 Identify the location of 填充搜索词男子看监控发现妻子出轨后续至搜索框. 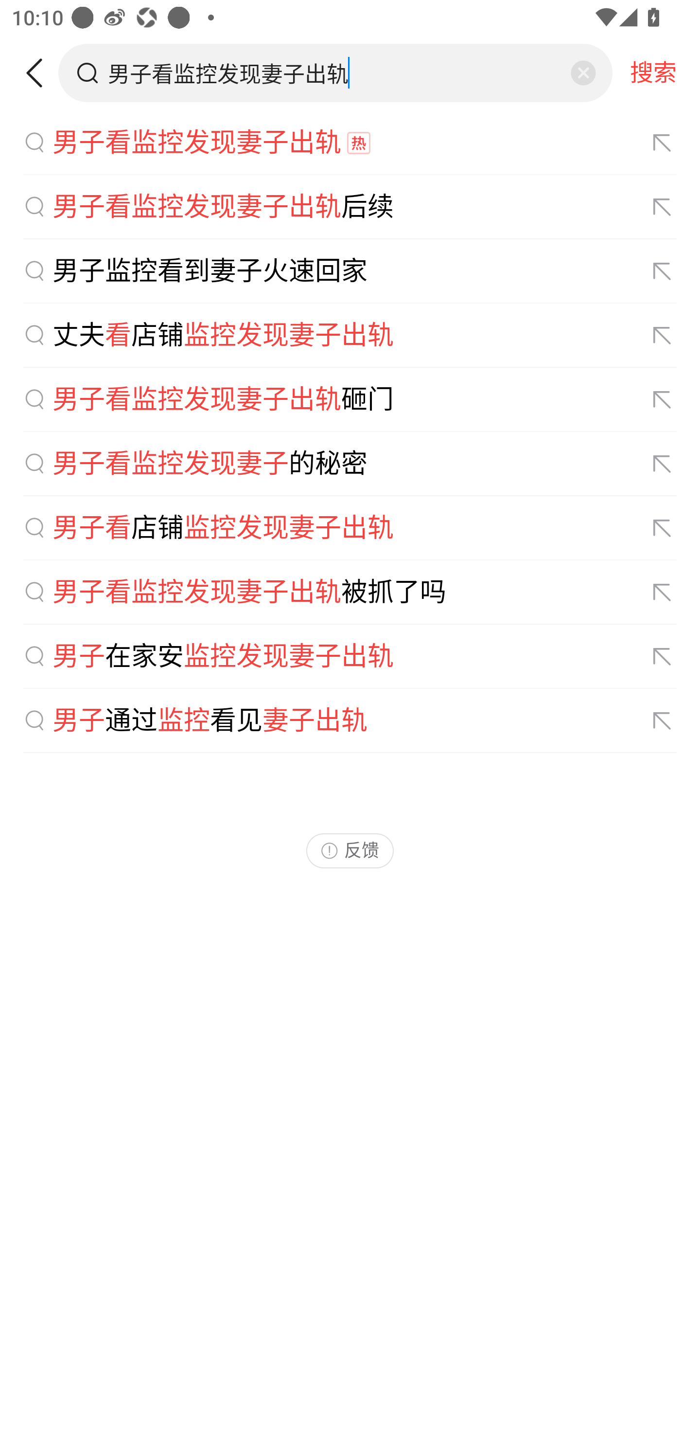
(662, 207).